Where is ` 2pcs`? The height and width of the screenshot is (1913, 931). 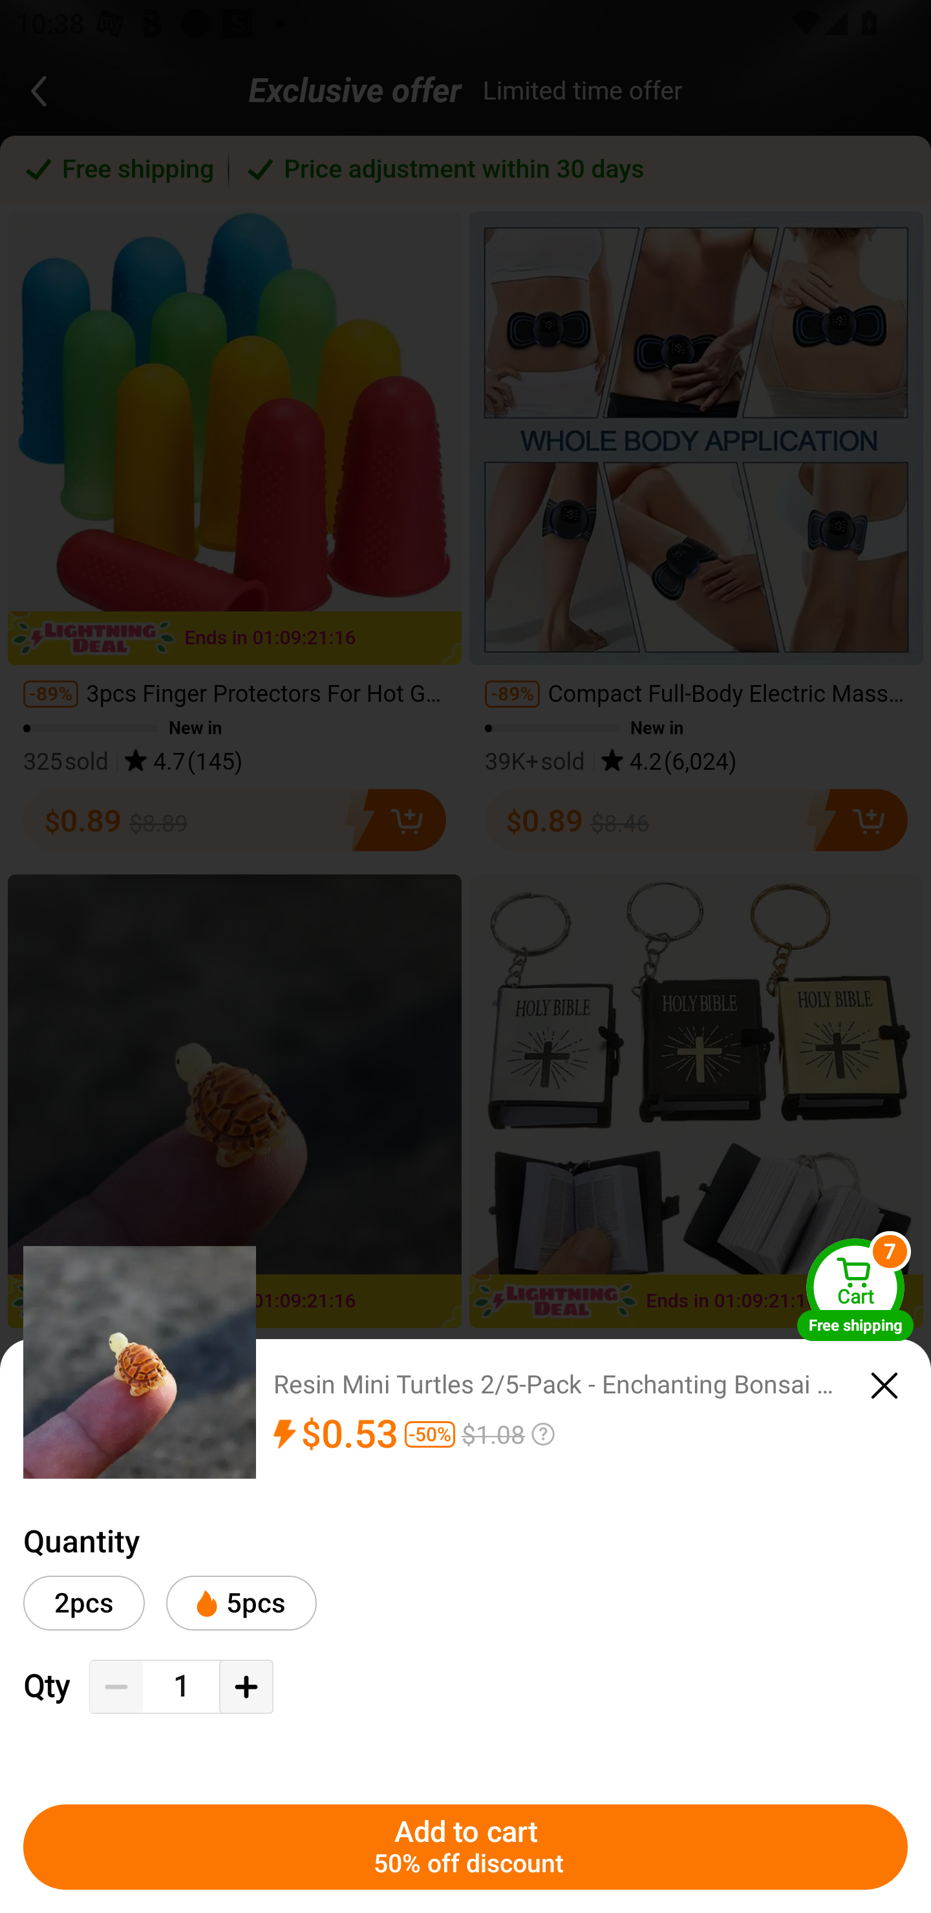  2pcs is located at coordinates (84, 1603).